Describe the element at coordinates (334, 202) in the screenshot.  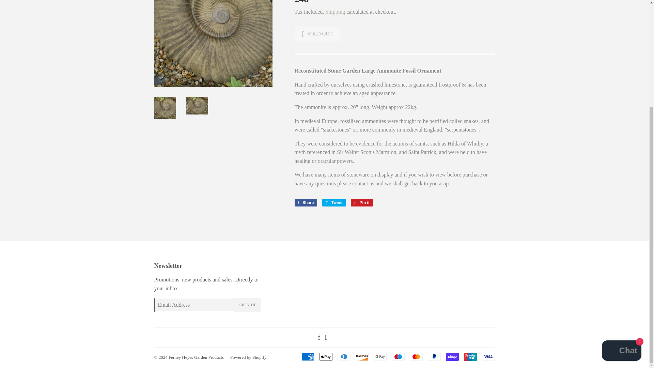
I see `Discover` at that location.